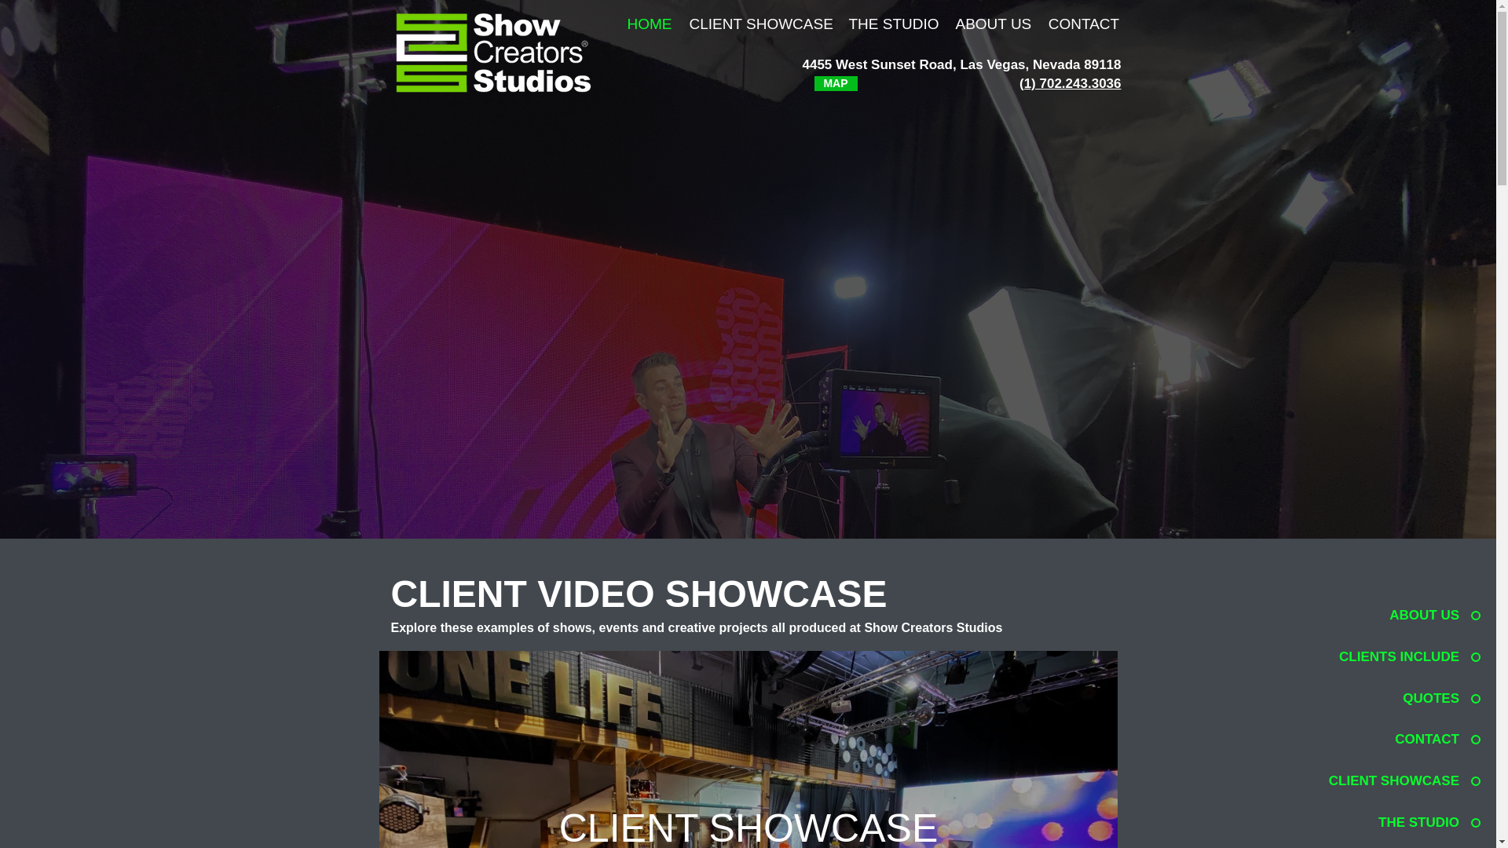 The image size is (1508, 848). Describe the element at coordinates (1392, 780) in the screenshot. I see `CLIENT SHOWCASE` at that location.